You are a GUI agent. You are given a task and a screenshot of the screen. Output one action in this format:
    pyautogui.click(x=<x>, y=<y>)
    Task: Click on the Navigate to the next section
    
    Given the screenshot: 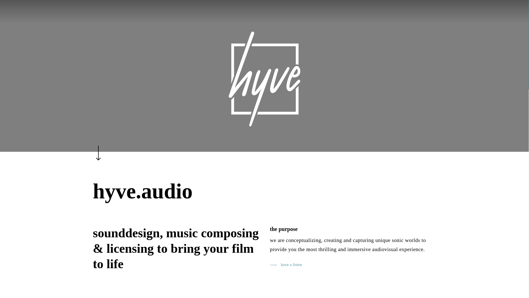 What is the action you would take?
    pyautogui.click(x=97, y=147)
    